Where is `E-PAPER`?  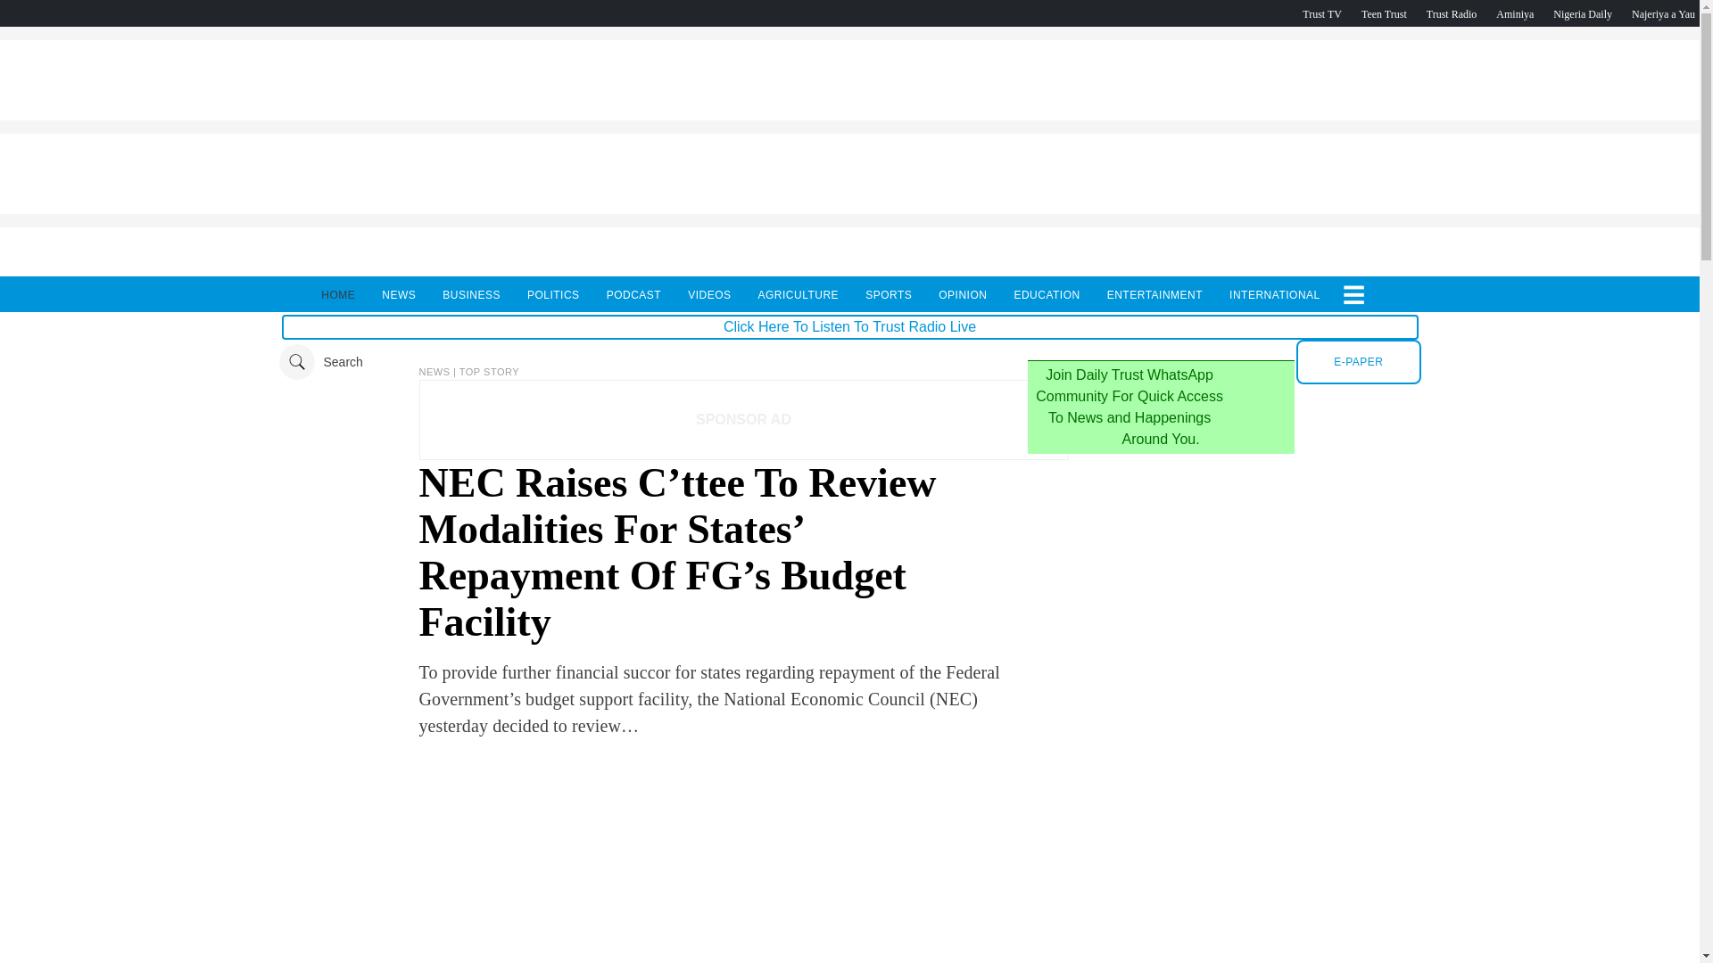
E-PAPER is located at coordinates (1358, 362).